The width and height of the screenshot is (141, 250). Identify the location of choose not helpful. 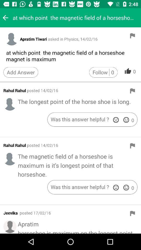
(116, 187).